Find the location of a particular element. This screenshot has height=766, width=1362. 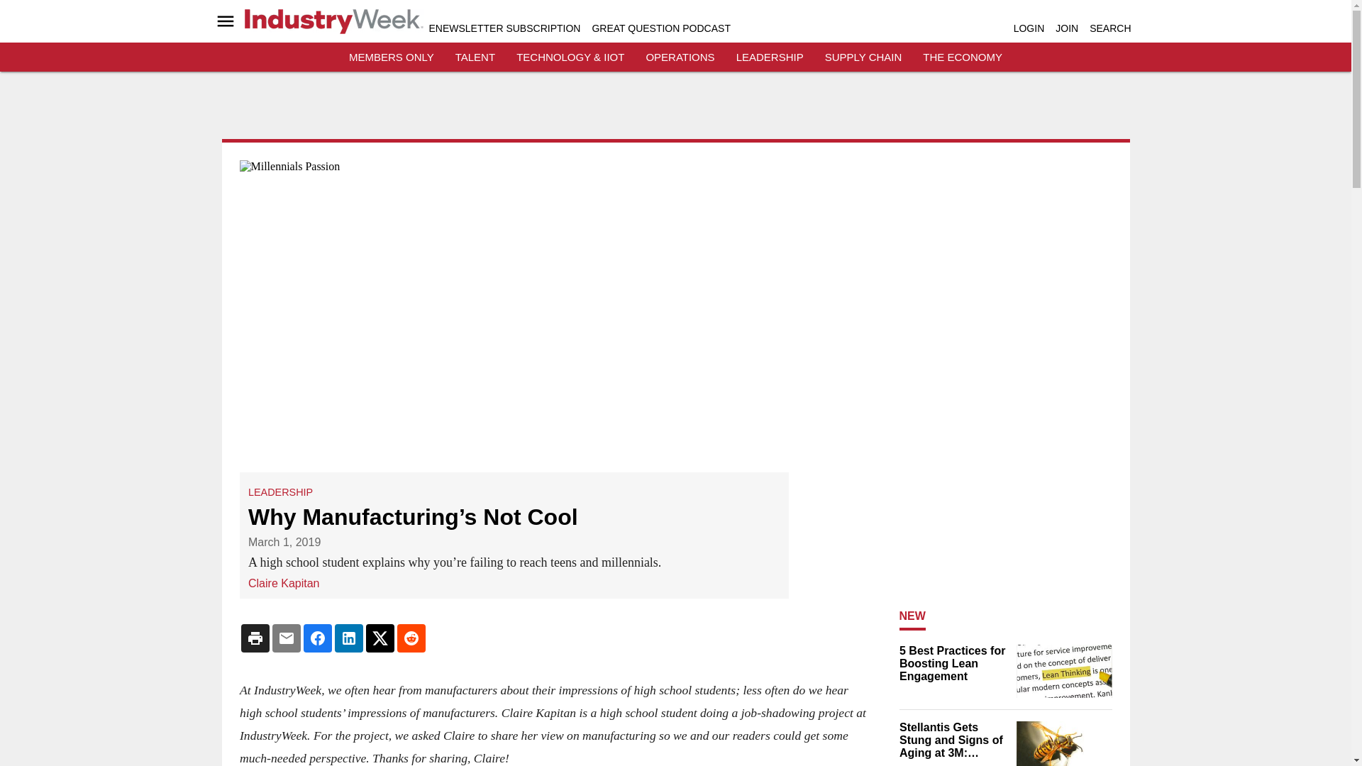

ENEWSLETTER SUBSCRIPTION is located at coordinates (504, 28).